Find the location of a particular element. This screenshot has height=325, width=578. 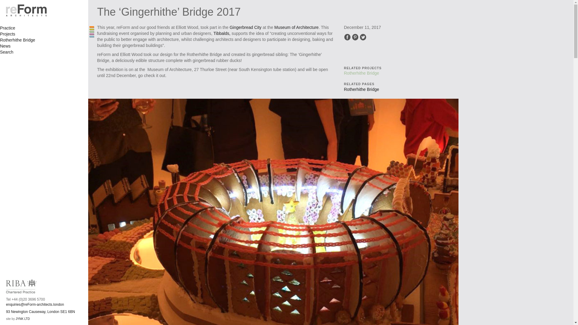

Museum of Architecture is located at coordinates (40, 312).